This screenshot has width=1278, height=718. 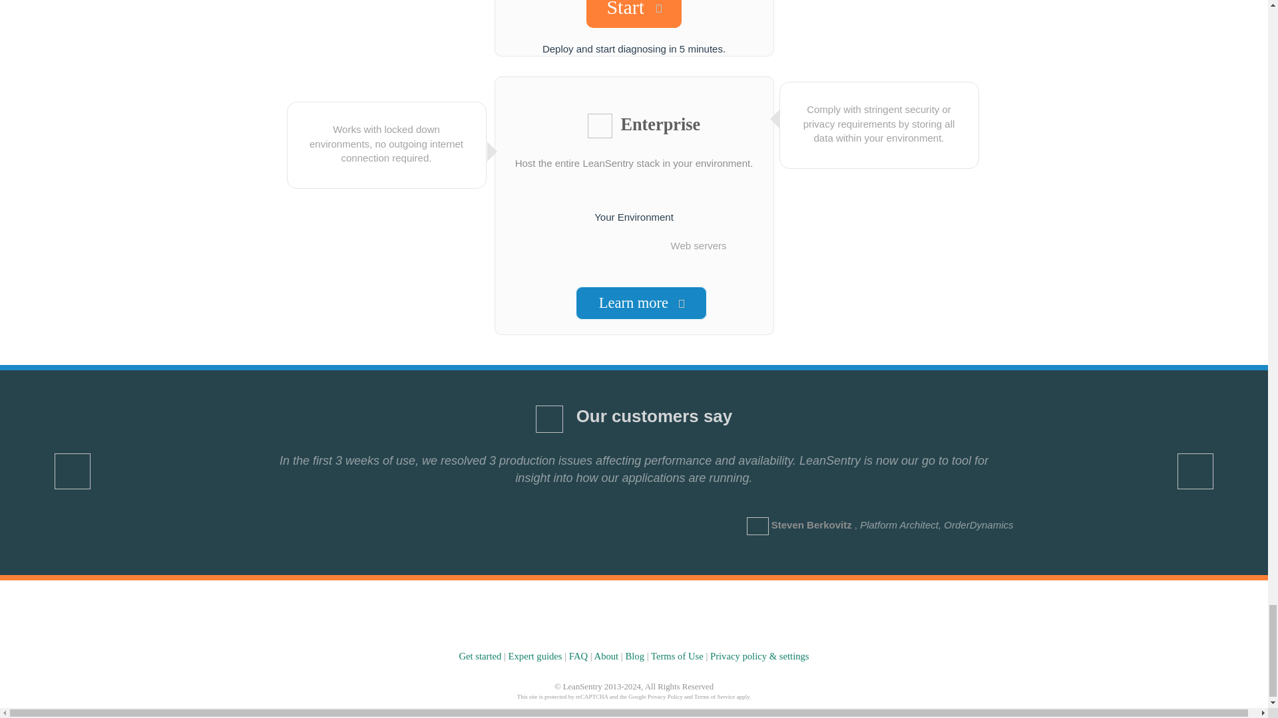 What do you see at coordinates (677, 656) in the screenshot?
I see `Terms of Use` at bounding box center [677, 656].